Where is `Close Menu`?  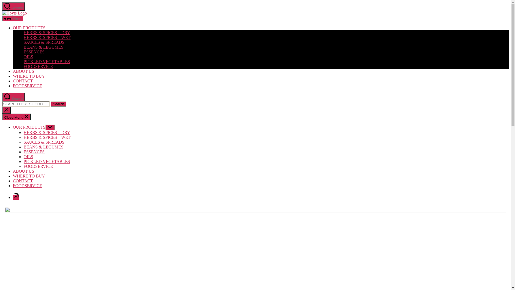
Close Menu is located at coordinates (17, 117).